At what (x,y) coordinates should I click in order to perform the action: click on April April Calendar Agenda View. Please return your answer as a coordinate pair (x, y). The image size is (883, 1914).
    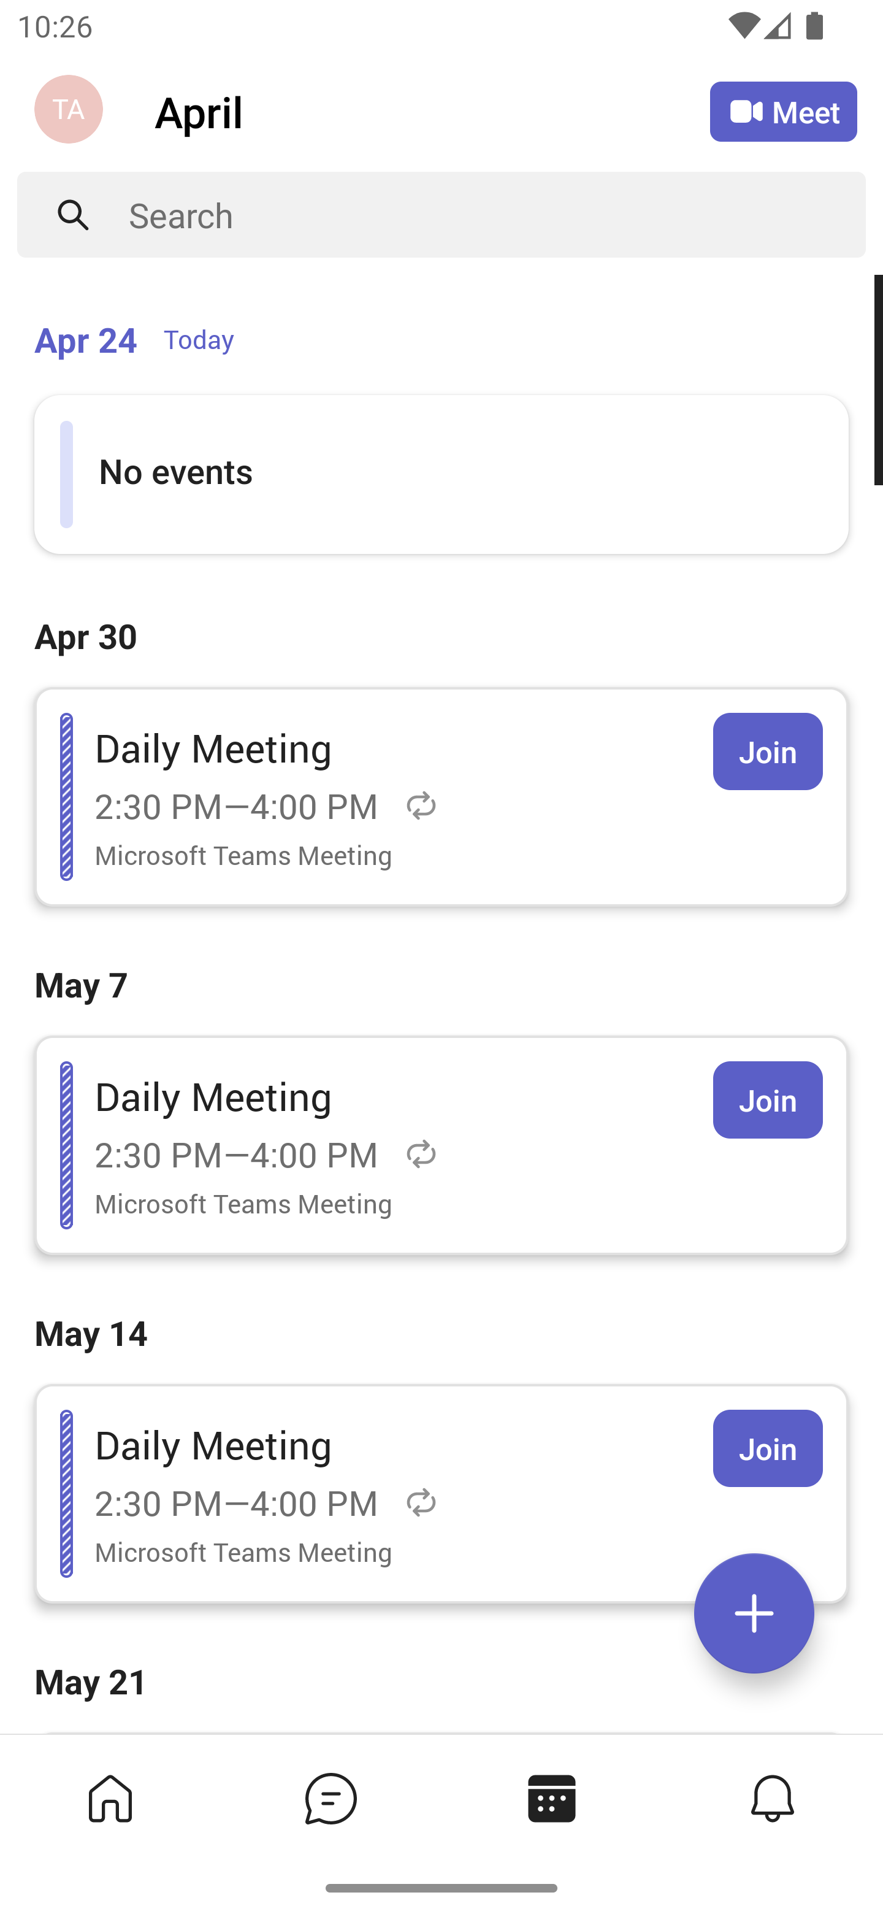
    Looking at the image, I should click on (432, 110).